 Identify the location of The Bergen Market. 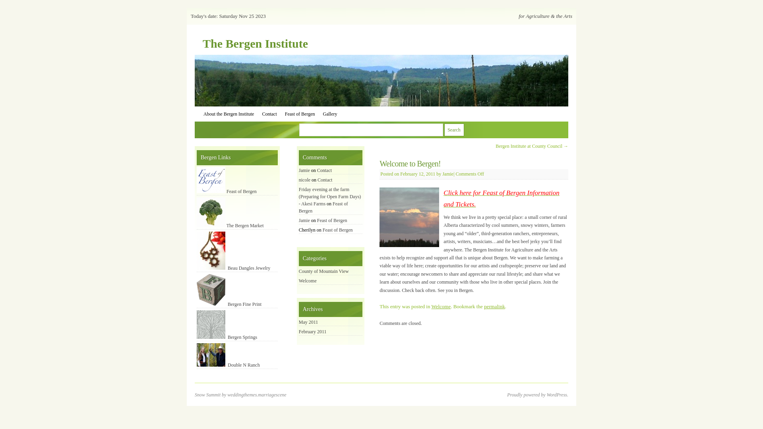
(230, 226).